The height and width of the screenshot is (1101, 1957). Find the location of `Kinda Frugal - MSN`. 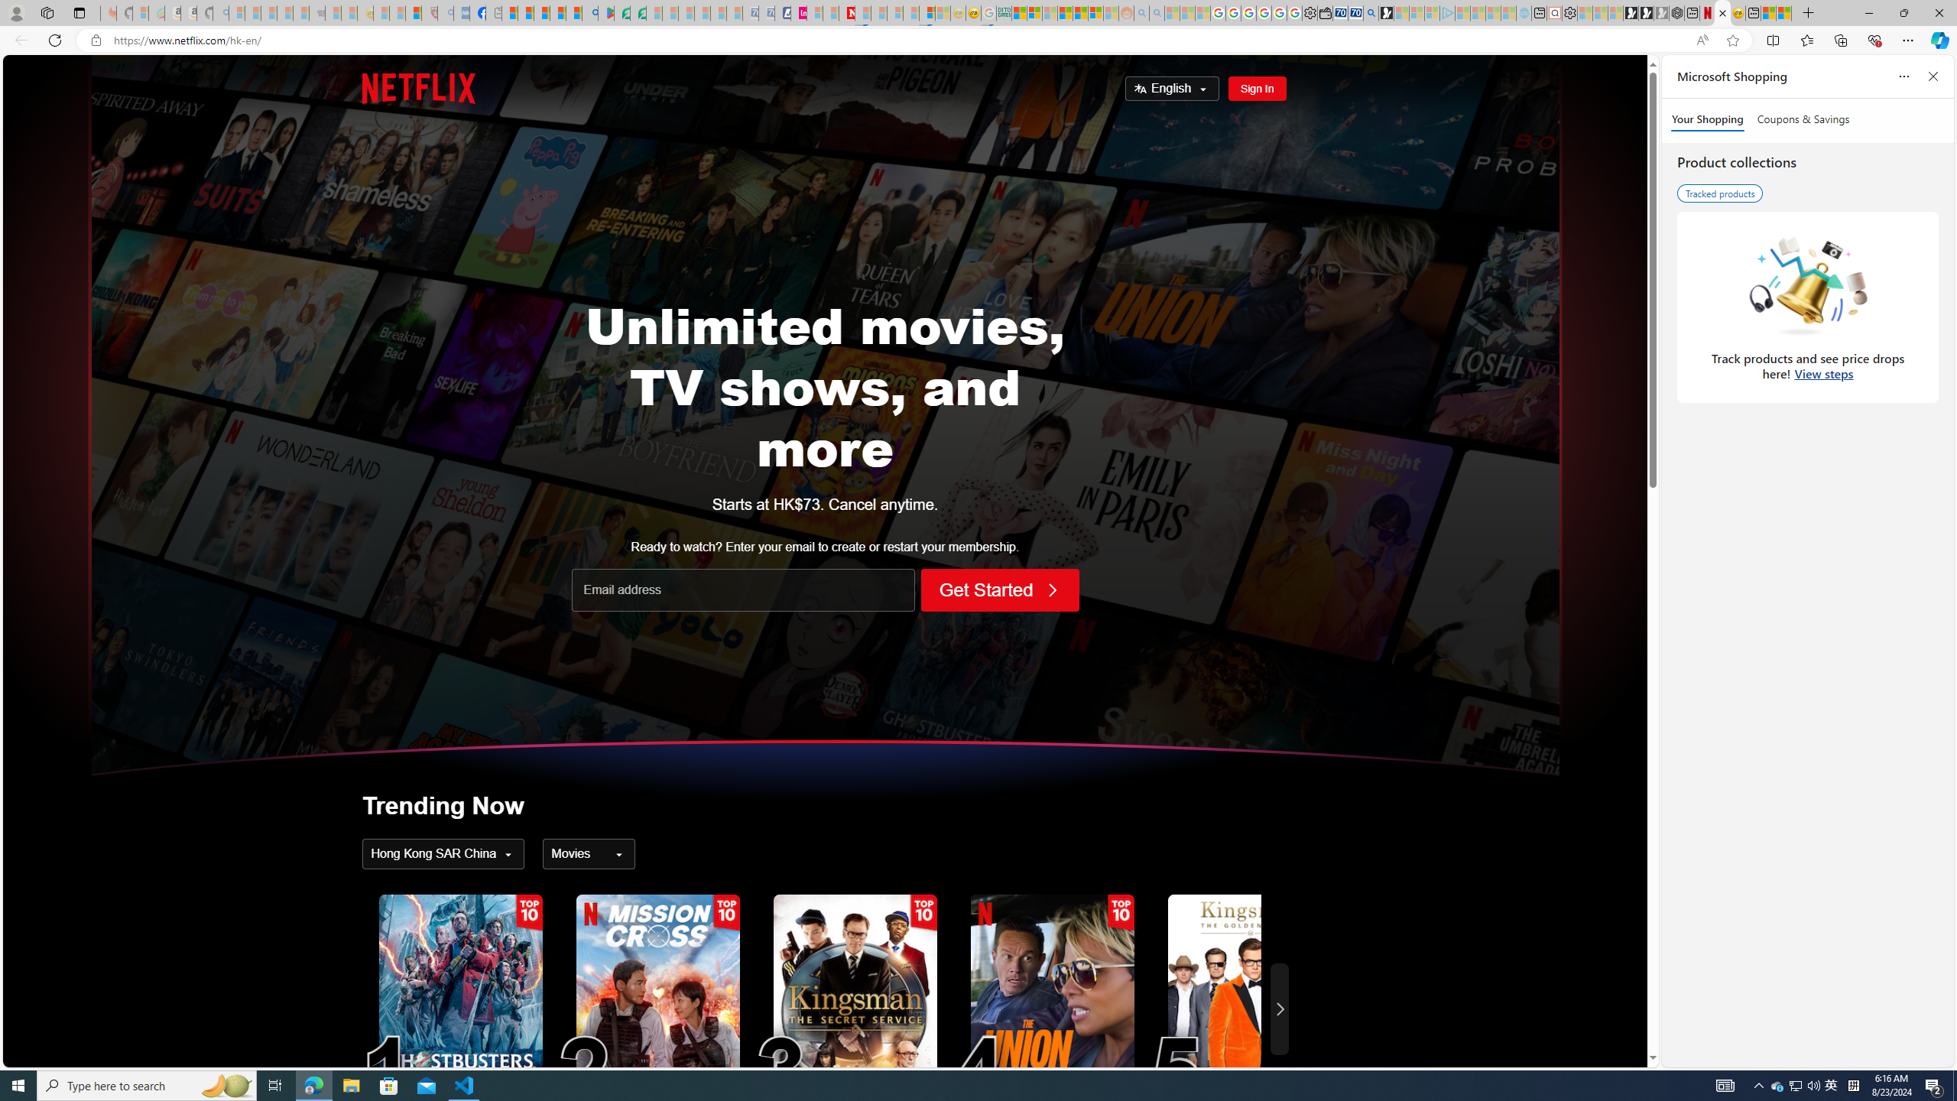

Kinda Frugal - MSN is located at coordinates (1080, 13).